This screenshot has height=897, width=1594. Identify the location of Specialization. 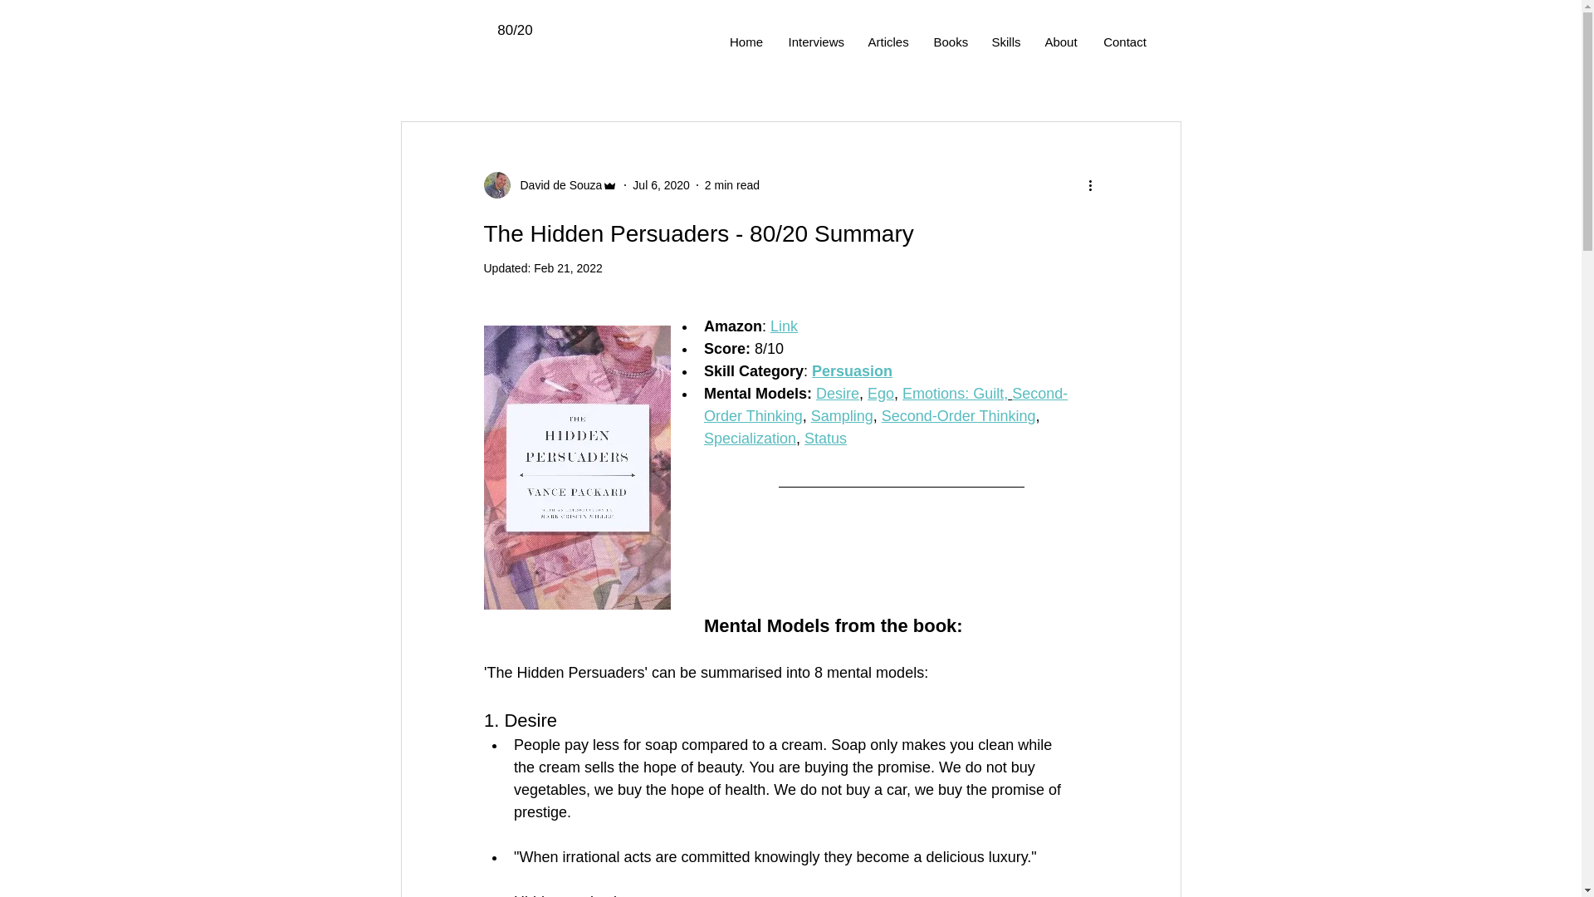
(750, 439).